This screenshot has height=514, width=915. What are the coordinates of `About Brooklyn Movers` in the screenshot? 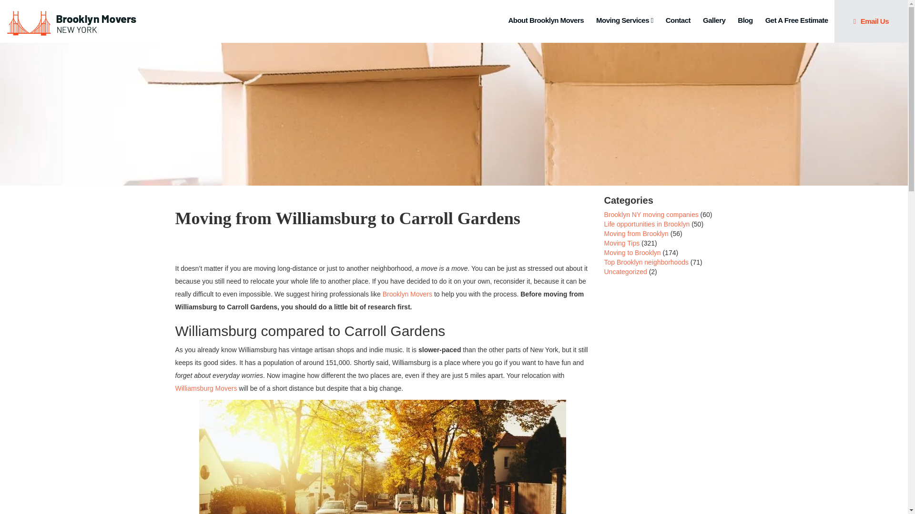 It's located at (546, 20).